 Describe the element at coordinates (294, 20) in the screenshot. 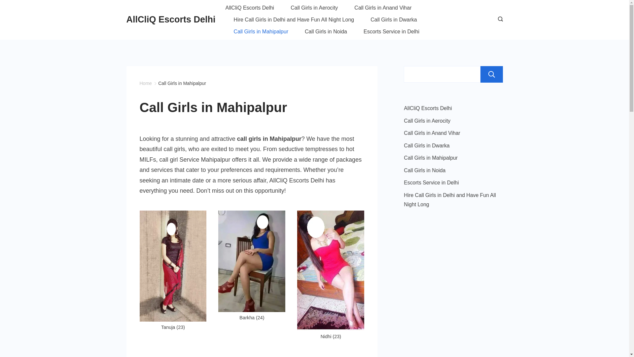

I see `Hire Call Girls in Delhi and Have Fun All Night Long` at that location.